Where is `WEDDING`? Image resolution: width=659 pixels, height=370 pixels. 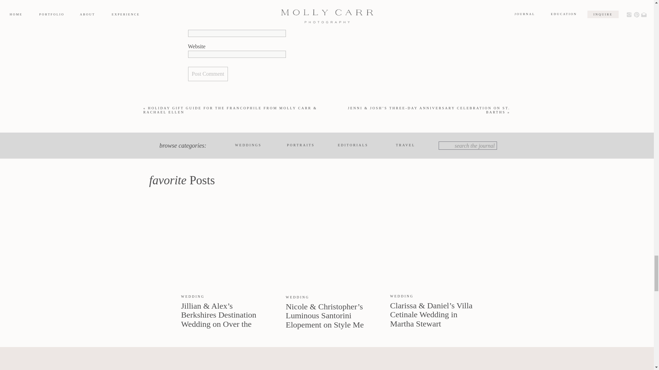 WEDDING is located at coordinates (297, 297).